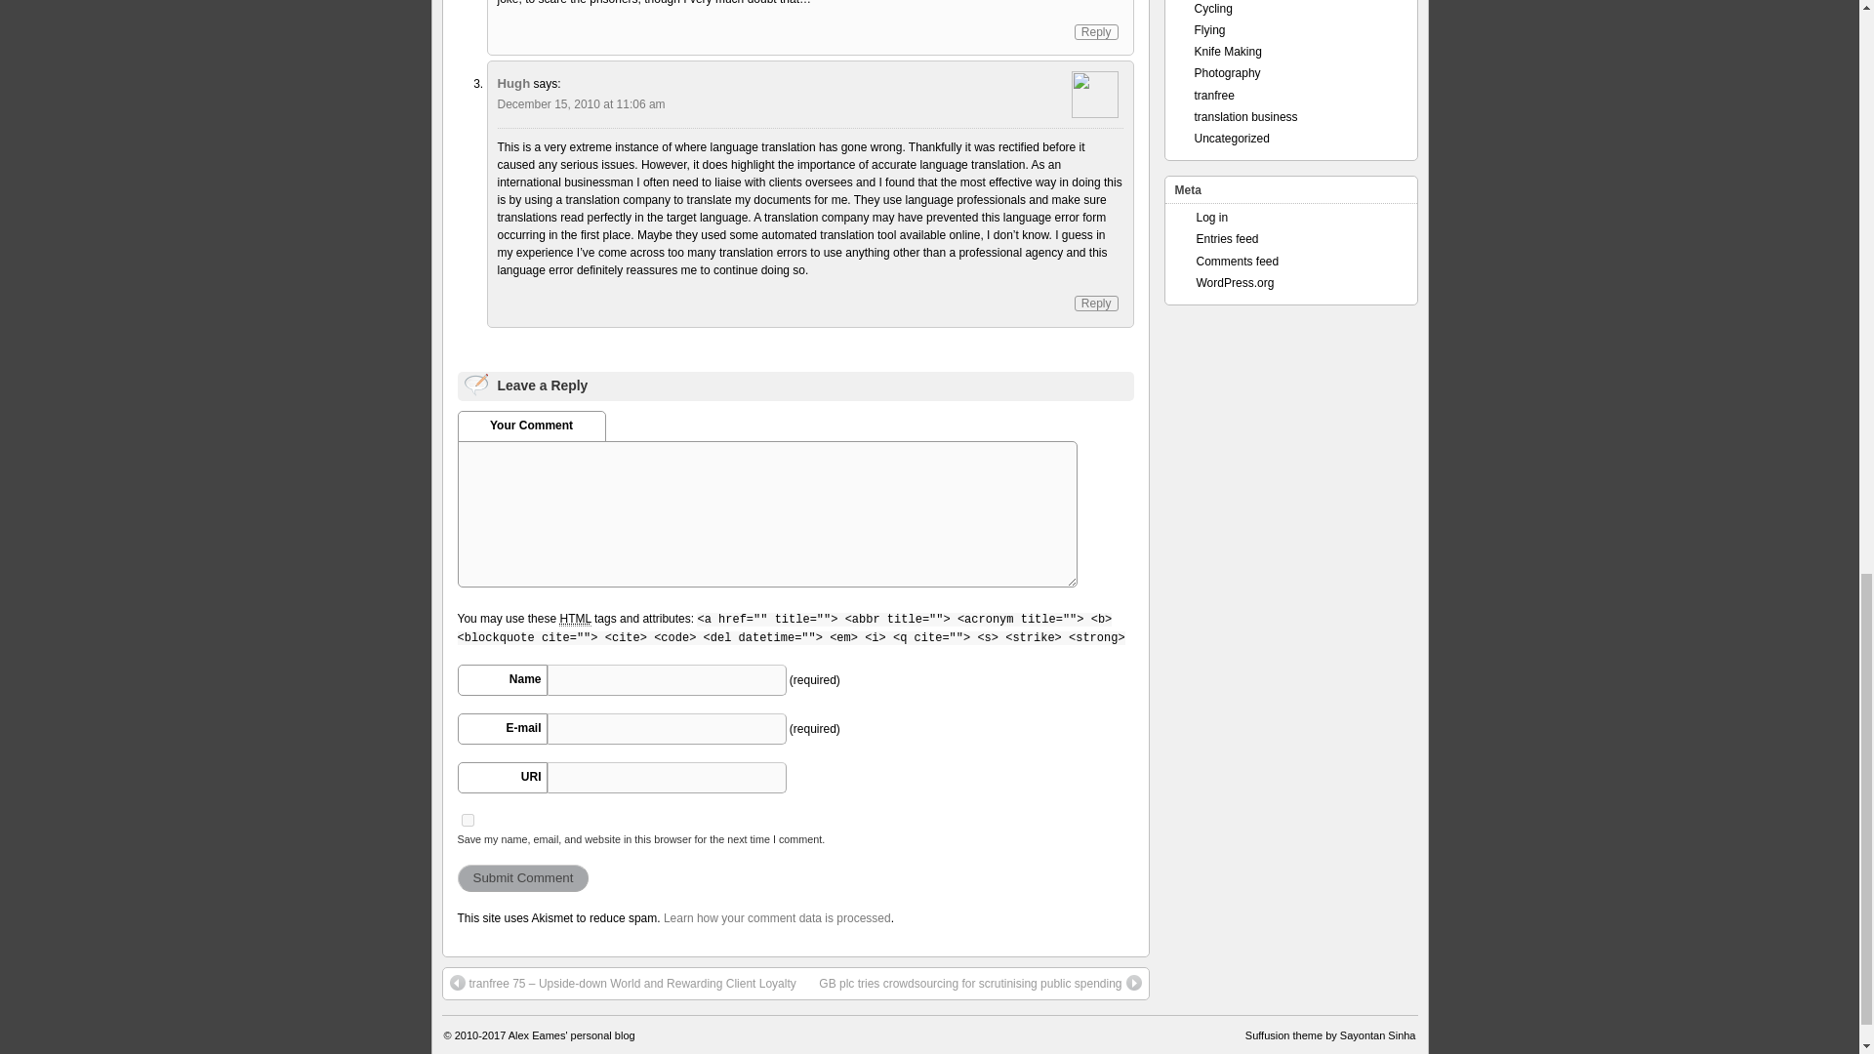 The image size is (1874, 1054). I want to click on Learn how your comment data is processed, so click(777, 918).